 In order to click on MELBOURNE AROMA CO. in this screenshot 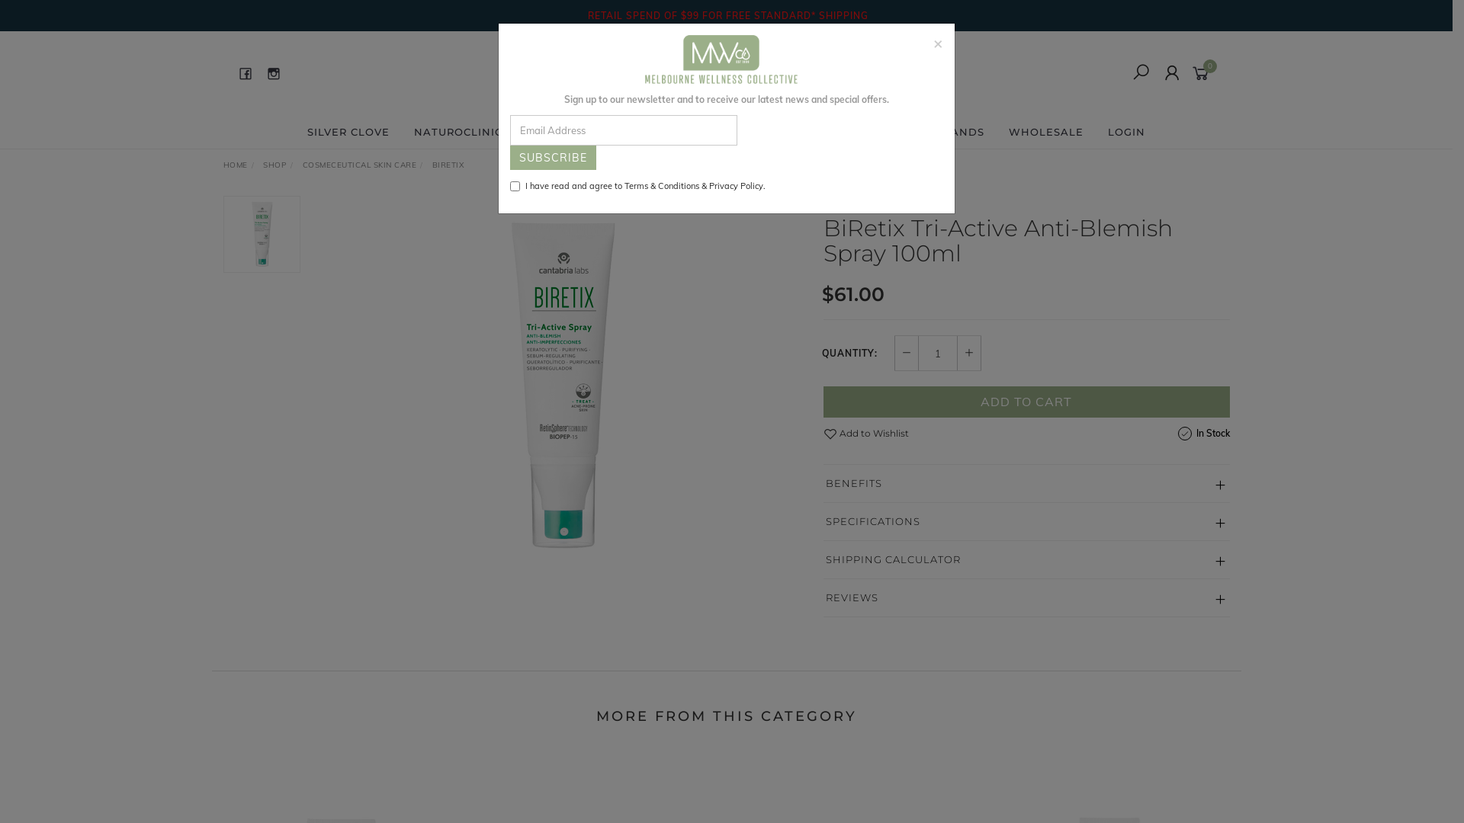, I will do `click(608, 132)`.